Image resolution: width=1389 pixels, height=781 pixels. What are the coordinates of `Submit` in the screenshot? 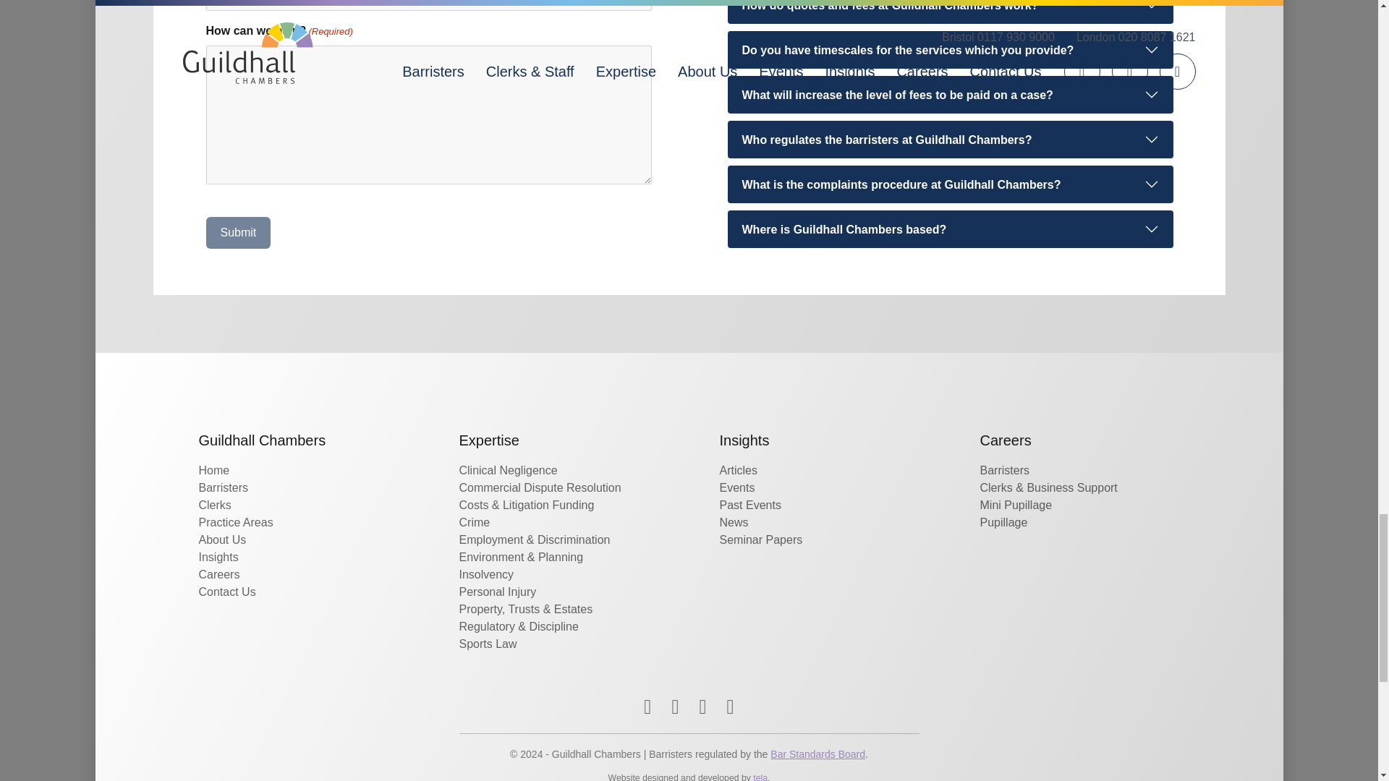 It's located at (238, 233).